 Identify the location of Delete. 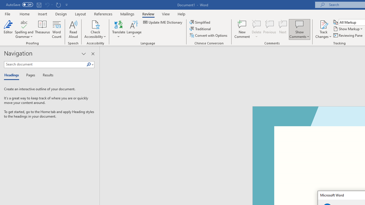
(257, 29).